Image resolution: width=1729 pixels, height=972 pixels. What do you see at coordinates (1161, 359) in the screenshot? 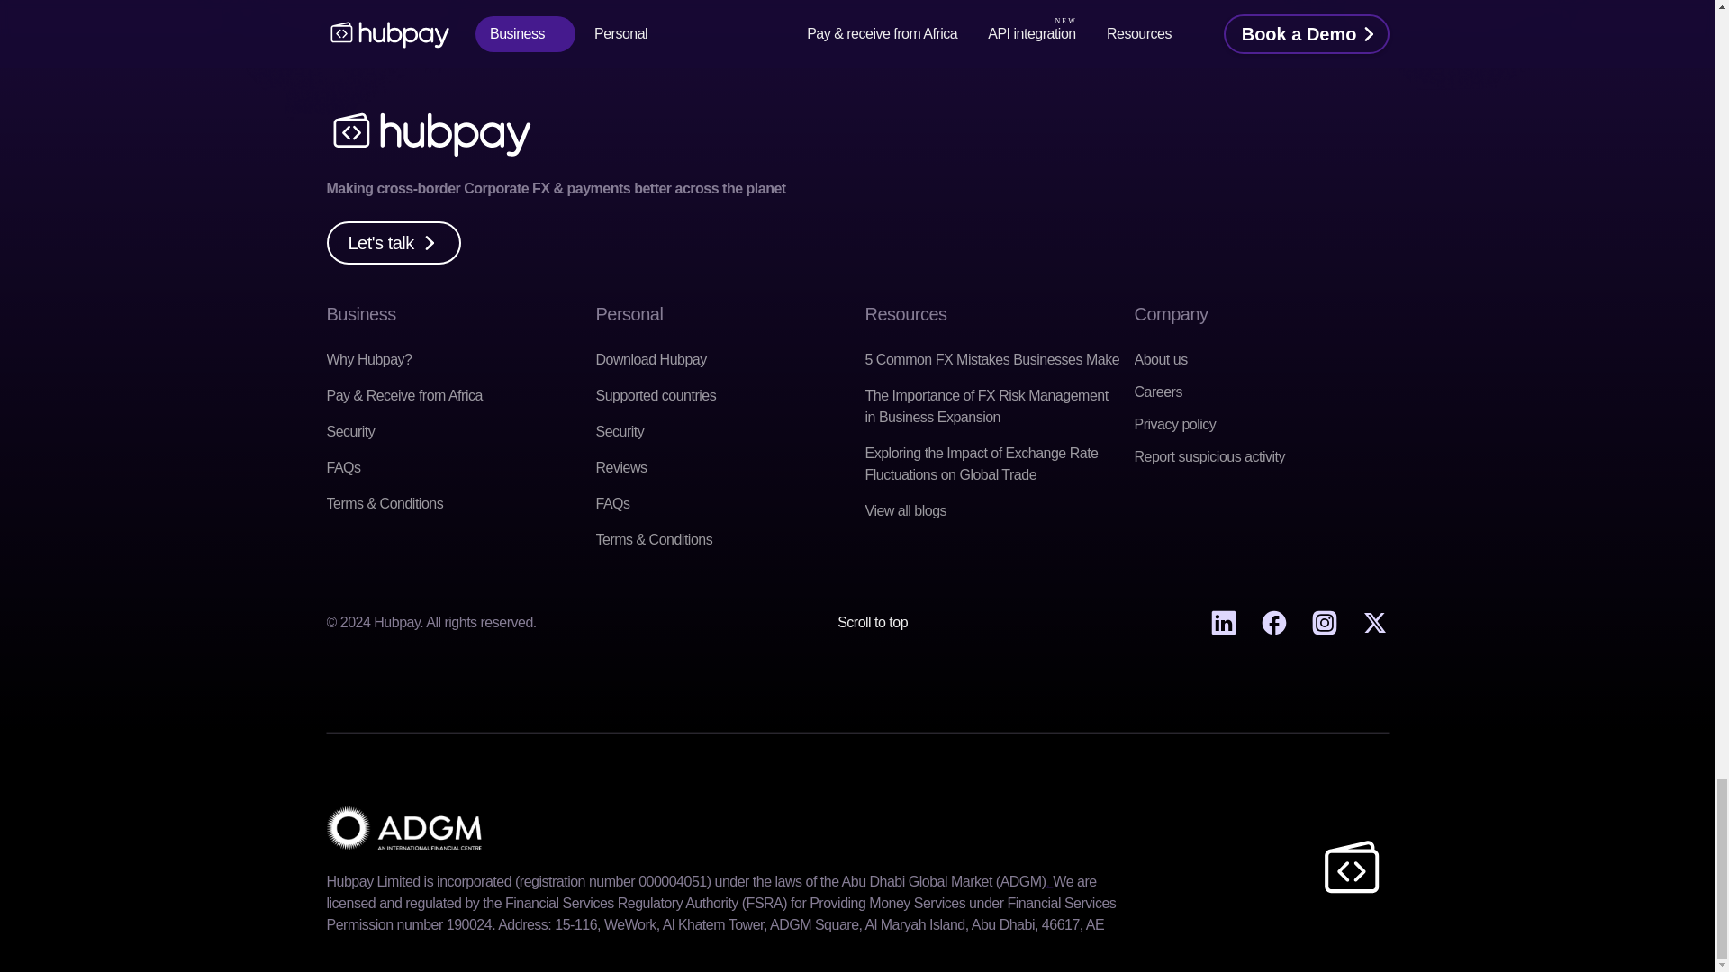
I see `About us` at bounding box center [1161, 359].